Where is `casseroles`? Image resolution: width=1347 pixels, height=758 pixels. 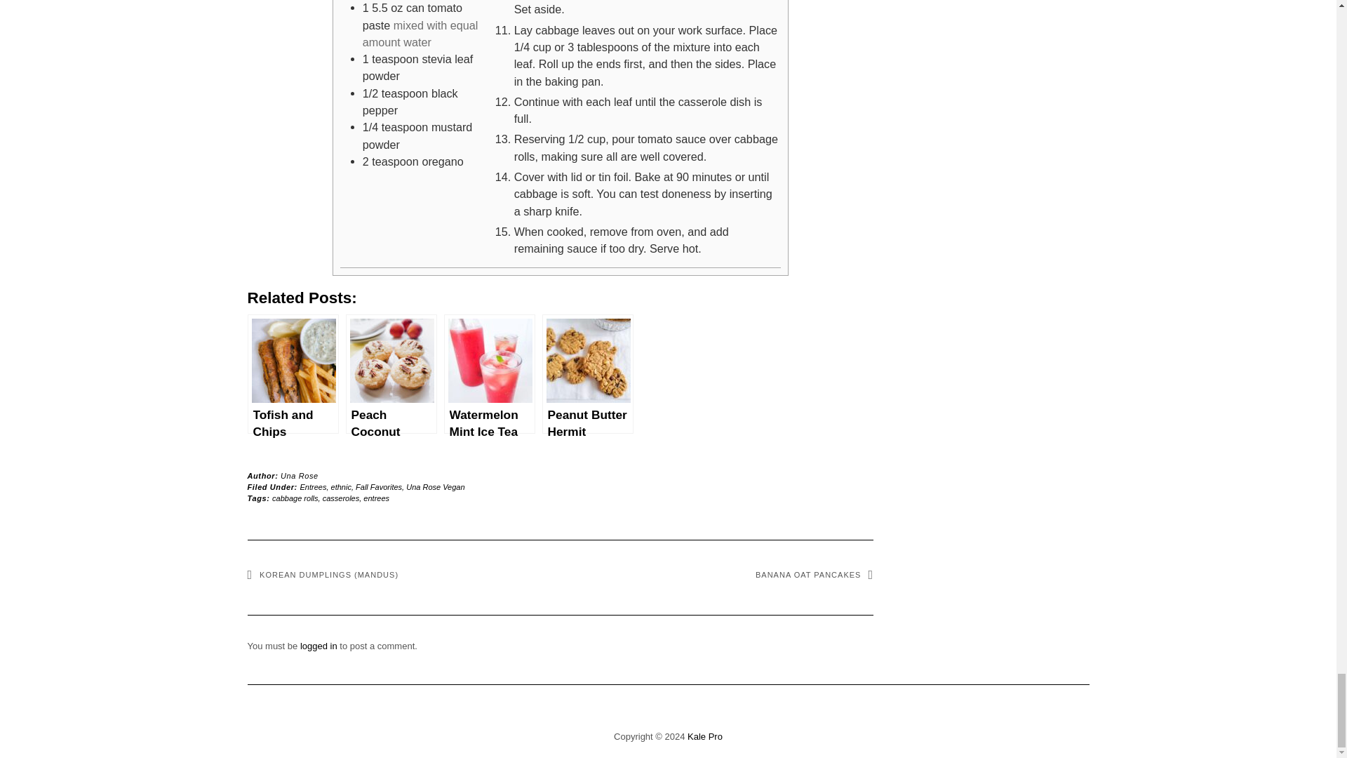 casseroles is located at coordinates (341, 498).